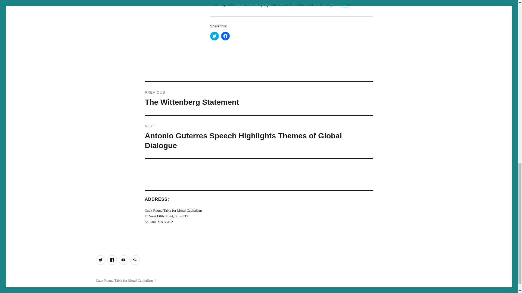 This screenshot has height=293, width=522. Describe the element at coordinates (225, 36) in the screenshot. I see `Click to share on Twitter` at that location.